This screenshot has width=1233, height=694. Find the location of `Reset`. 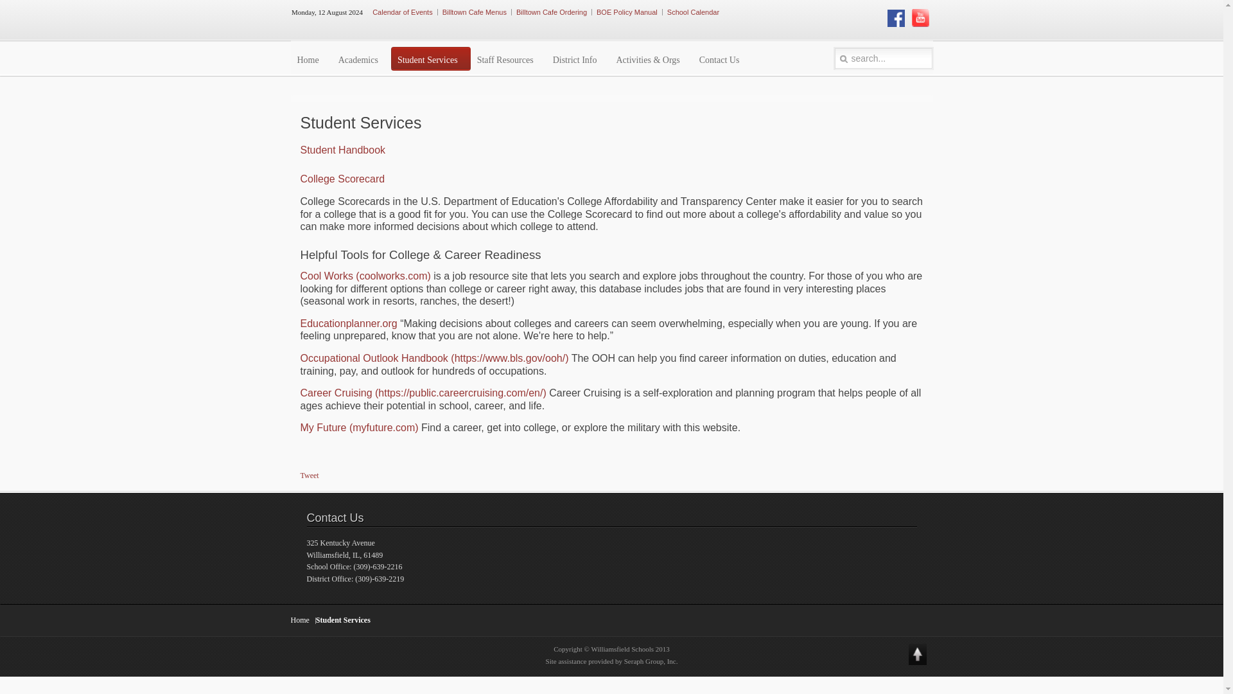

Reset is located at coordinates (6, 3).